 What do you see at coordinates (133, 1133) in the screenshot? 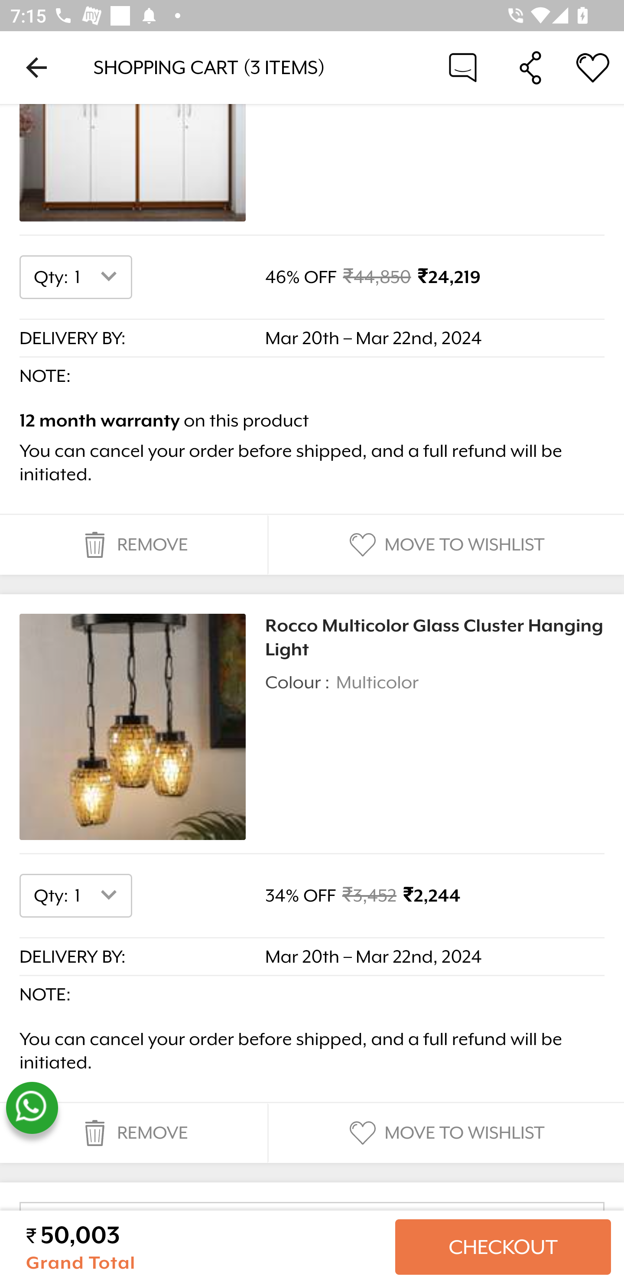
I see `REMOVE` at bounding box center [133, 1133].